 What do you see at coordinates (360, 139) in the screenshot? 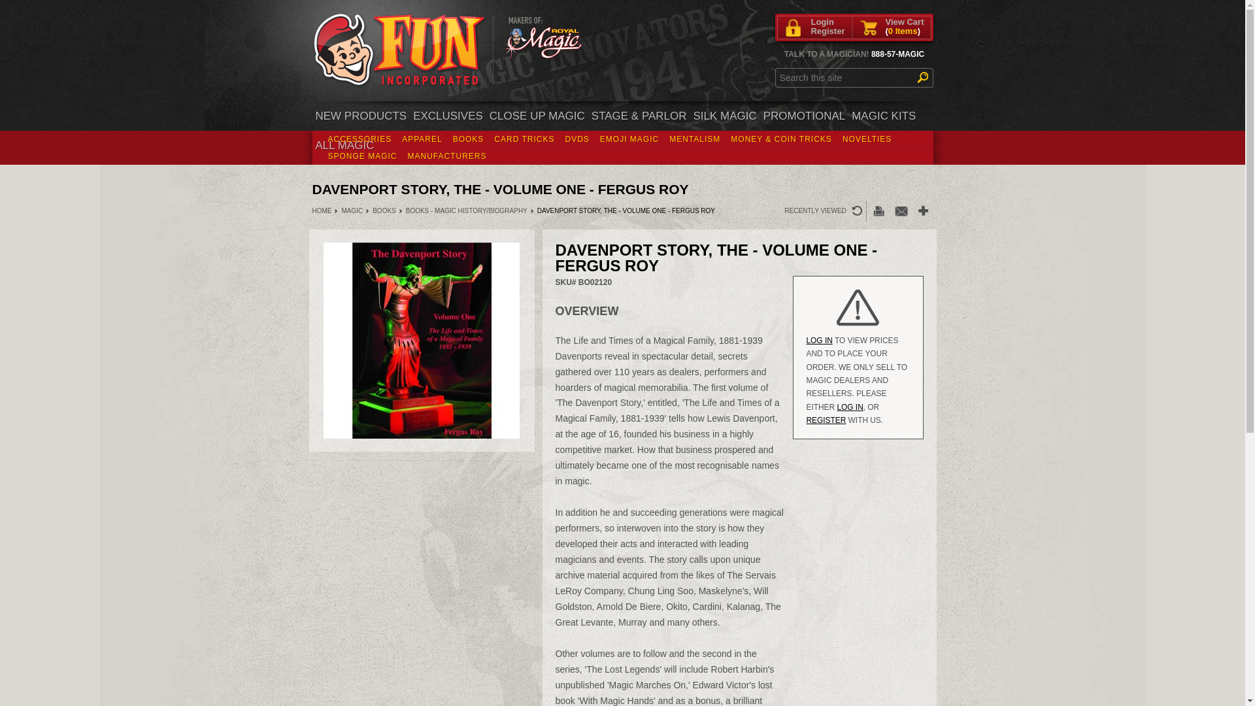
I see `ACCESSORIES` at bounding box center [360, 139].